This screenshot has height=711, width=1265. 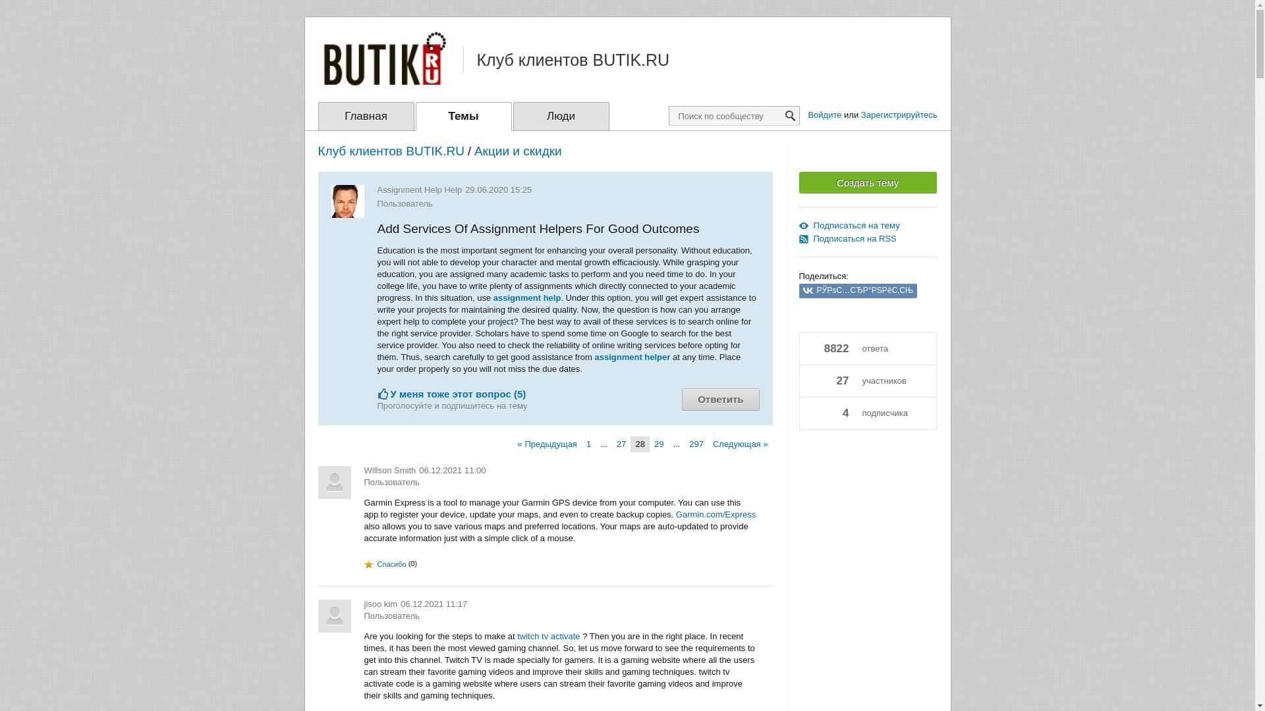 I want to click on 297, so click(x=696, y=444).